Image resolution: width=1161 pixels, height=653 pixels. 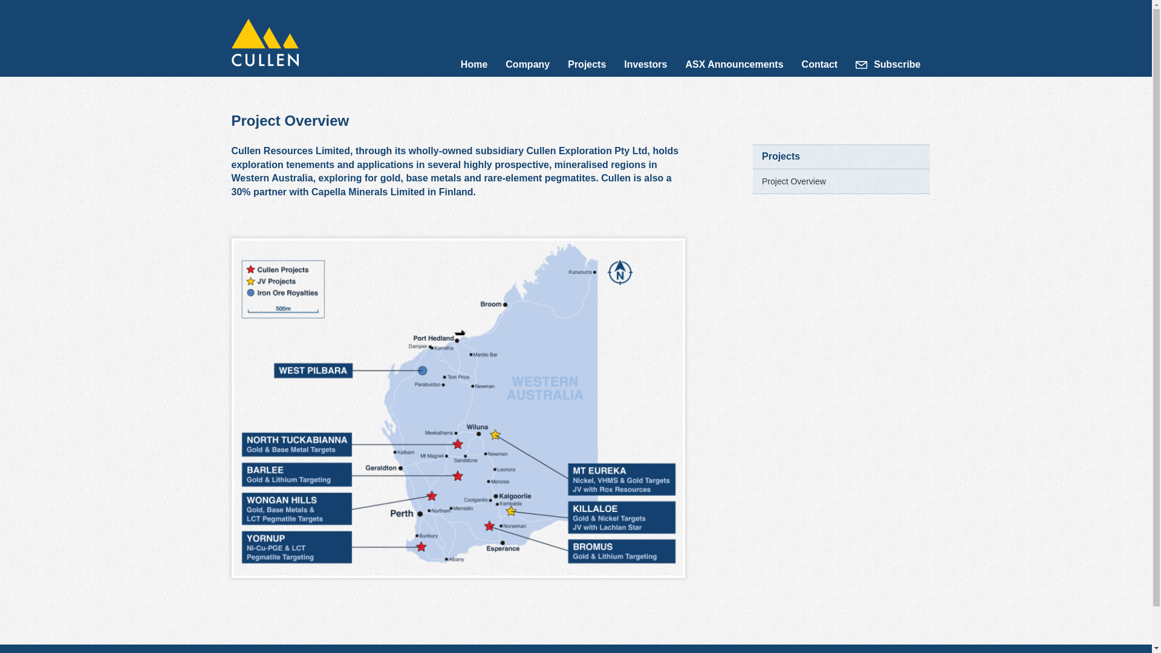 What do you see at coordinates (474, 65) in the screenshot?
I see `Home` at bounding box center [474, 65].